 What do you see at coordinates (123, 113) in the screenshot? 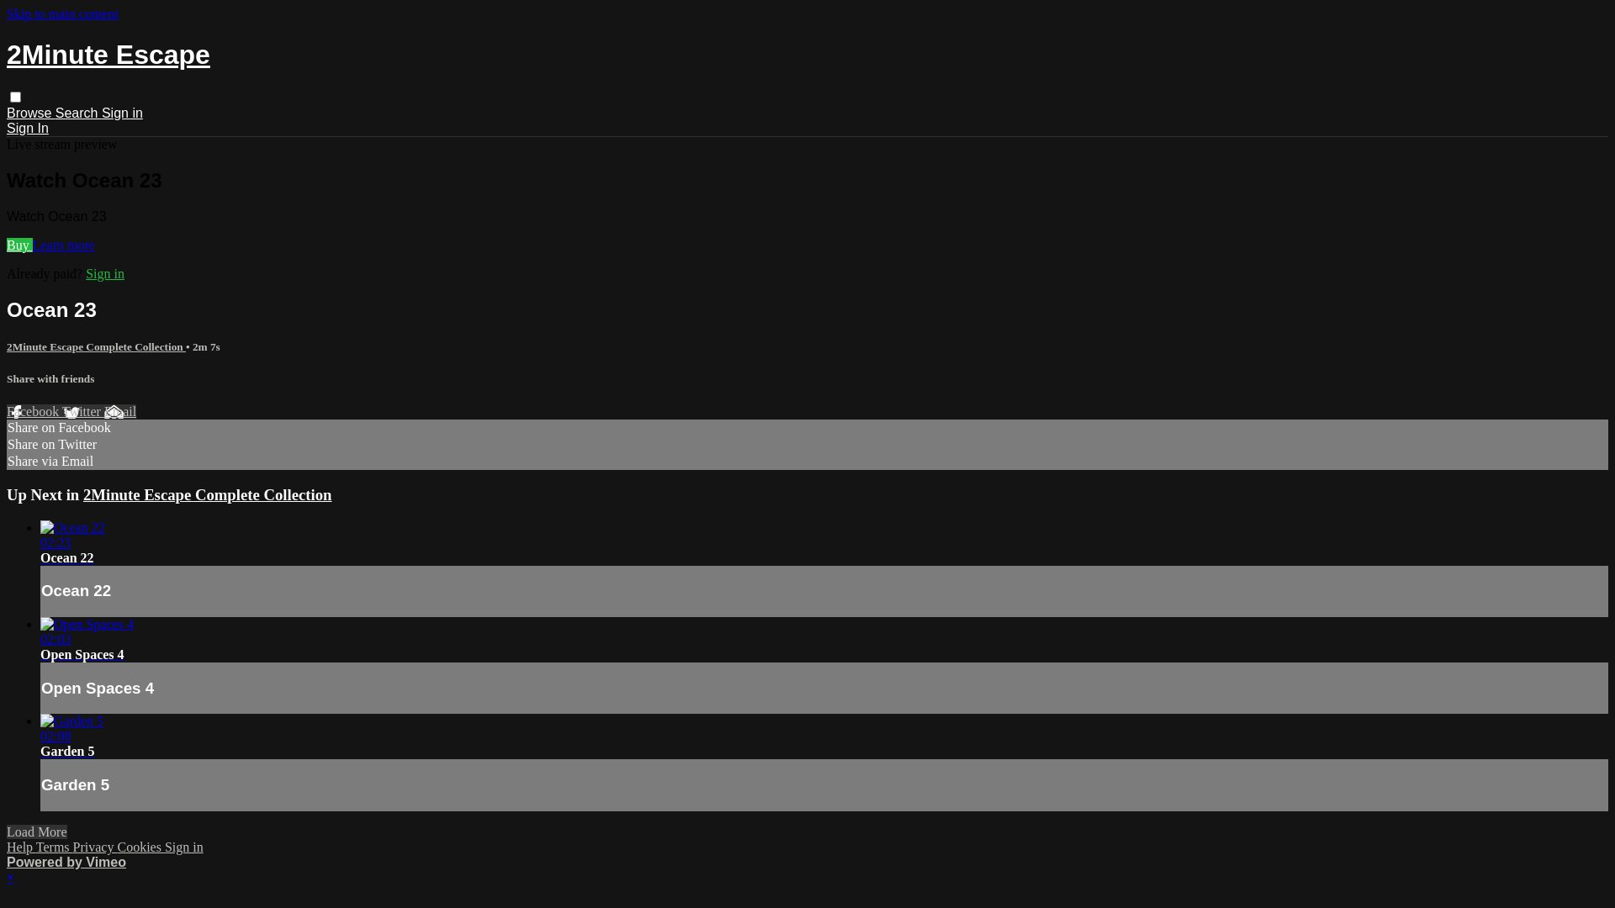
I see `Sign in` at bounding box center [123, 113].